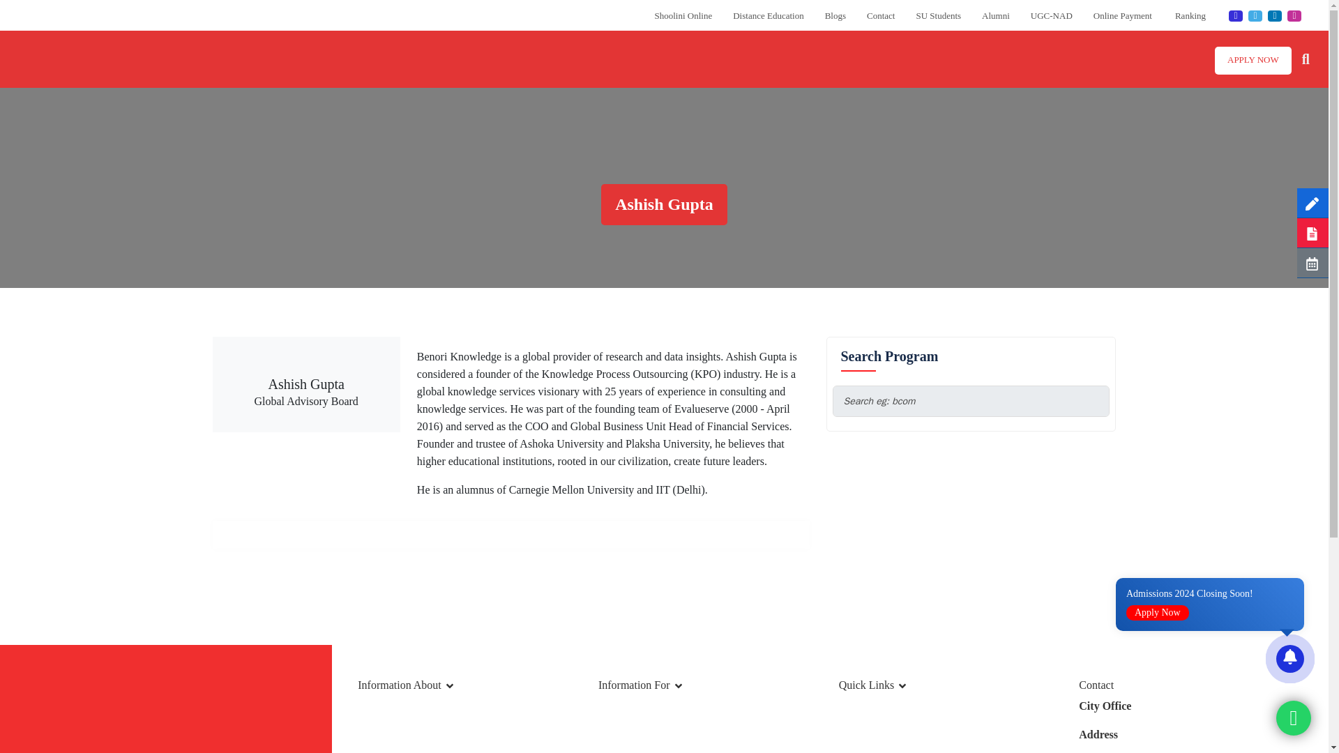 The width and height of the screenshot is (1339, 753). Describe the element at coordinates (835, 15) in the screenshot. I see `Blogs` at that location.